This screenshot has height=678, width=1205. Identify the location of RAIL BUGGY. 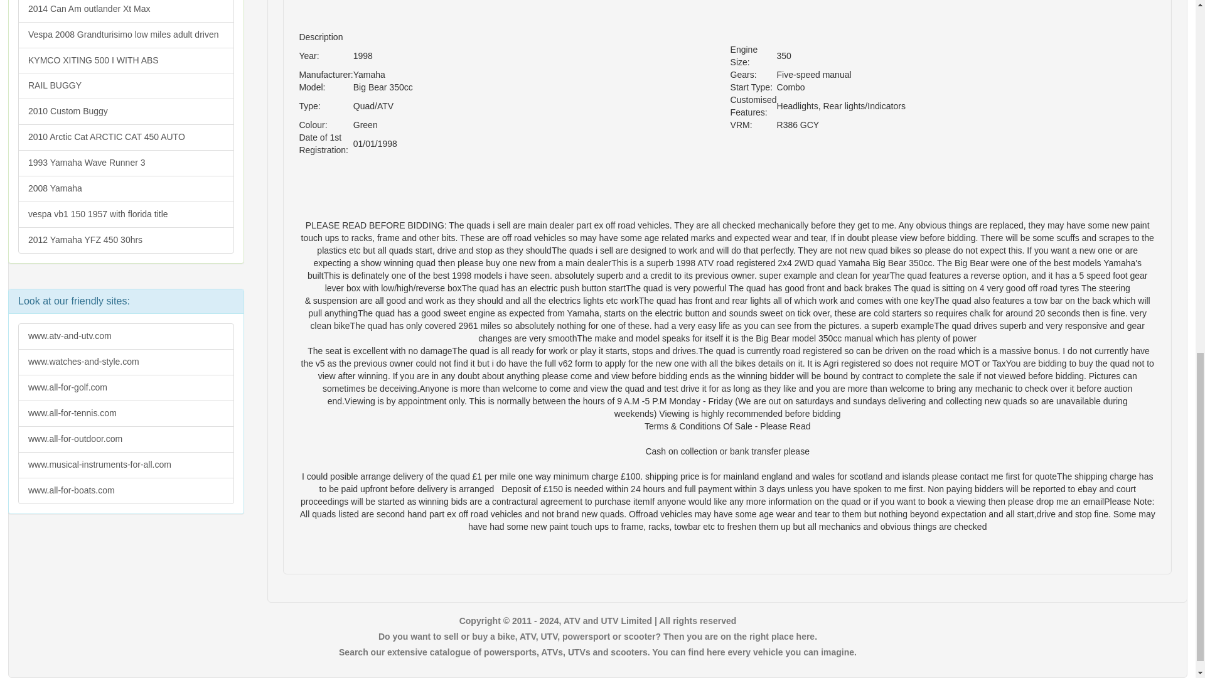
(126, 85).